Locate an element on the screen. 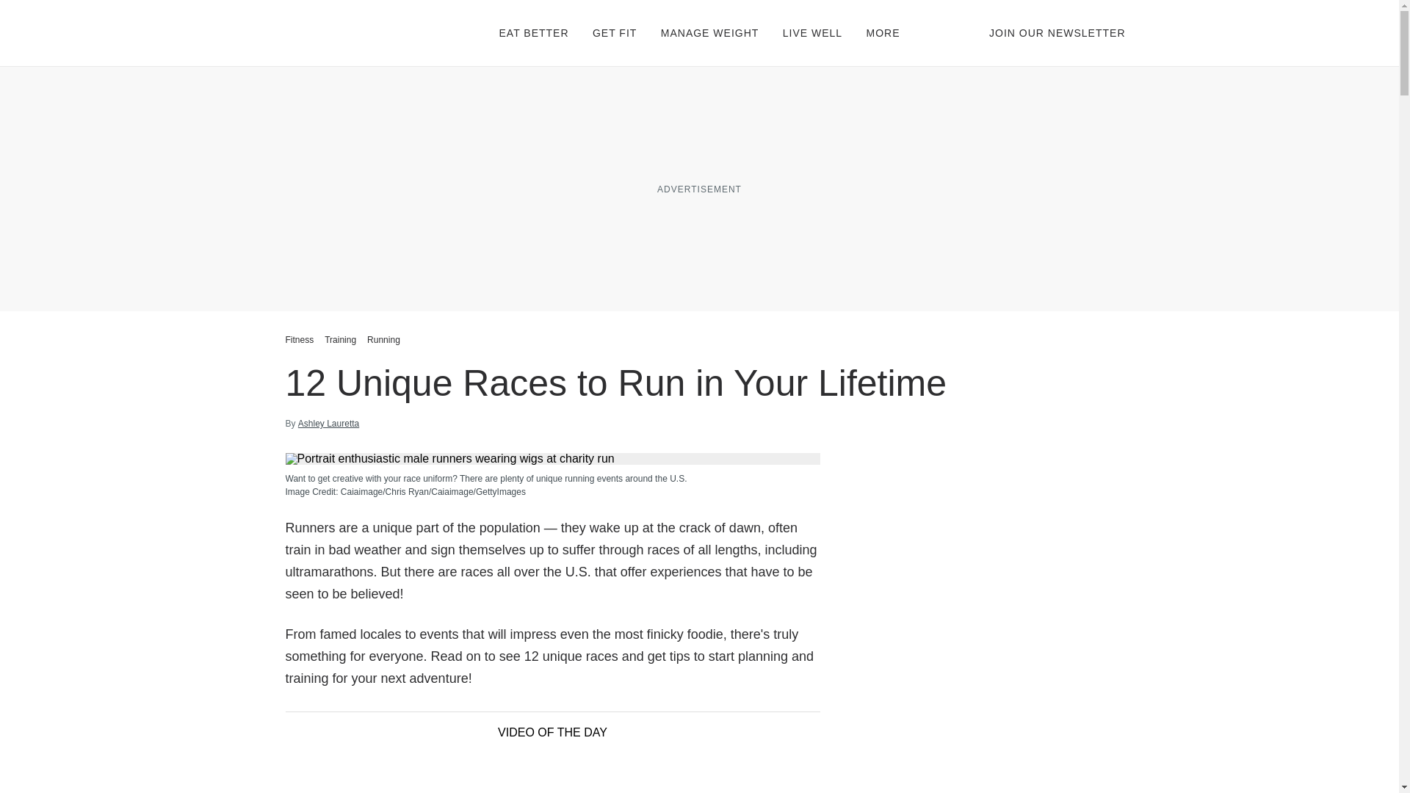 The width and height of the screenshot is (1410, 793). JOIN OUR NEWSLETTER is located at coordinates (1057, 32).